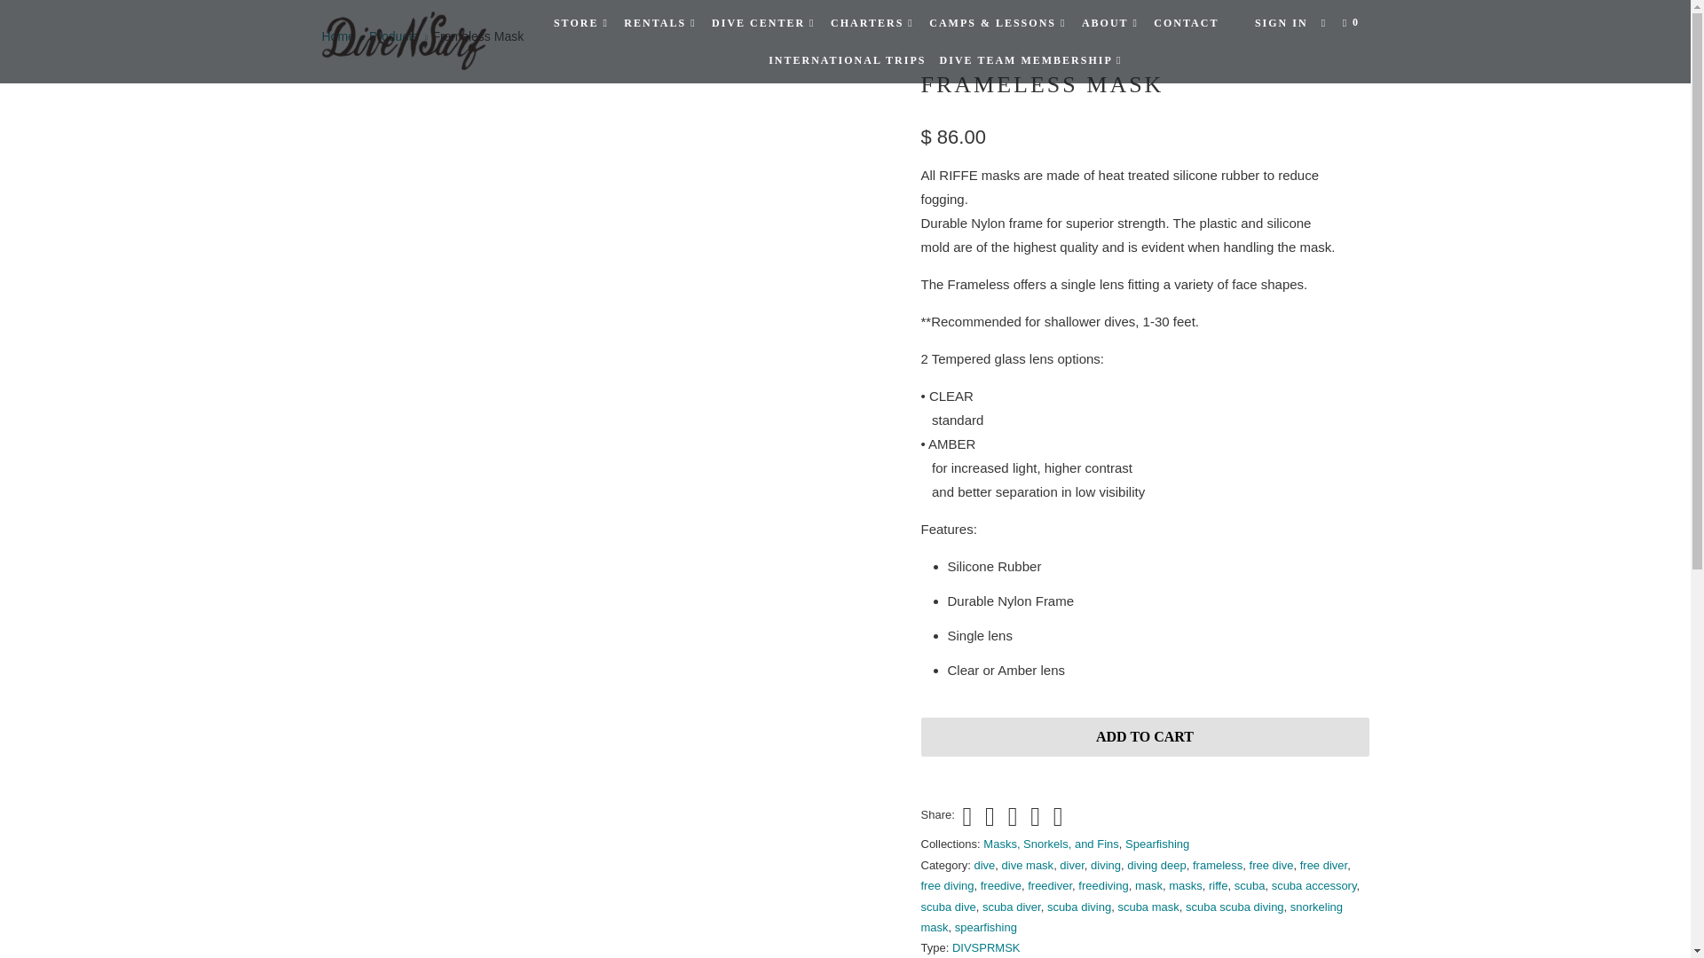  Describe the element at coordinates (1050, 844) in the screenshot. I see `Masks, Snorkels, and Fins` at that location.